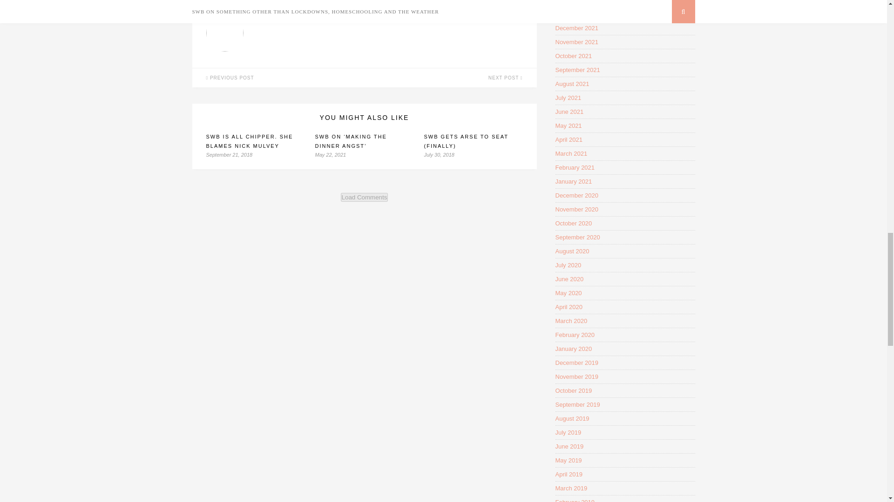  What do you see at coordinates (389, 18) in the screenshot?
I see `Posts by sourweebastard` at bounding box center [389, 18].